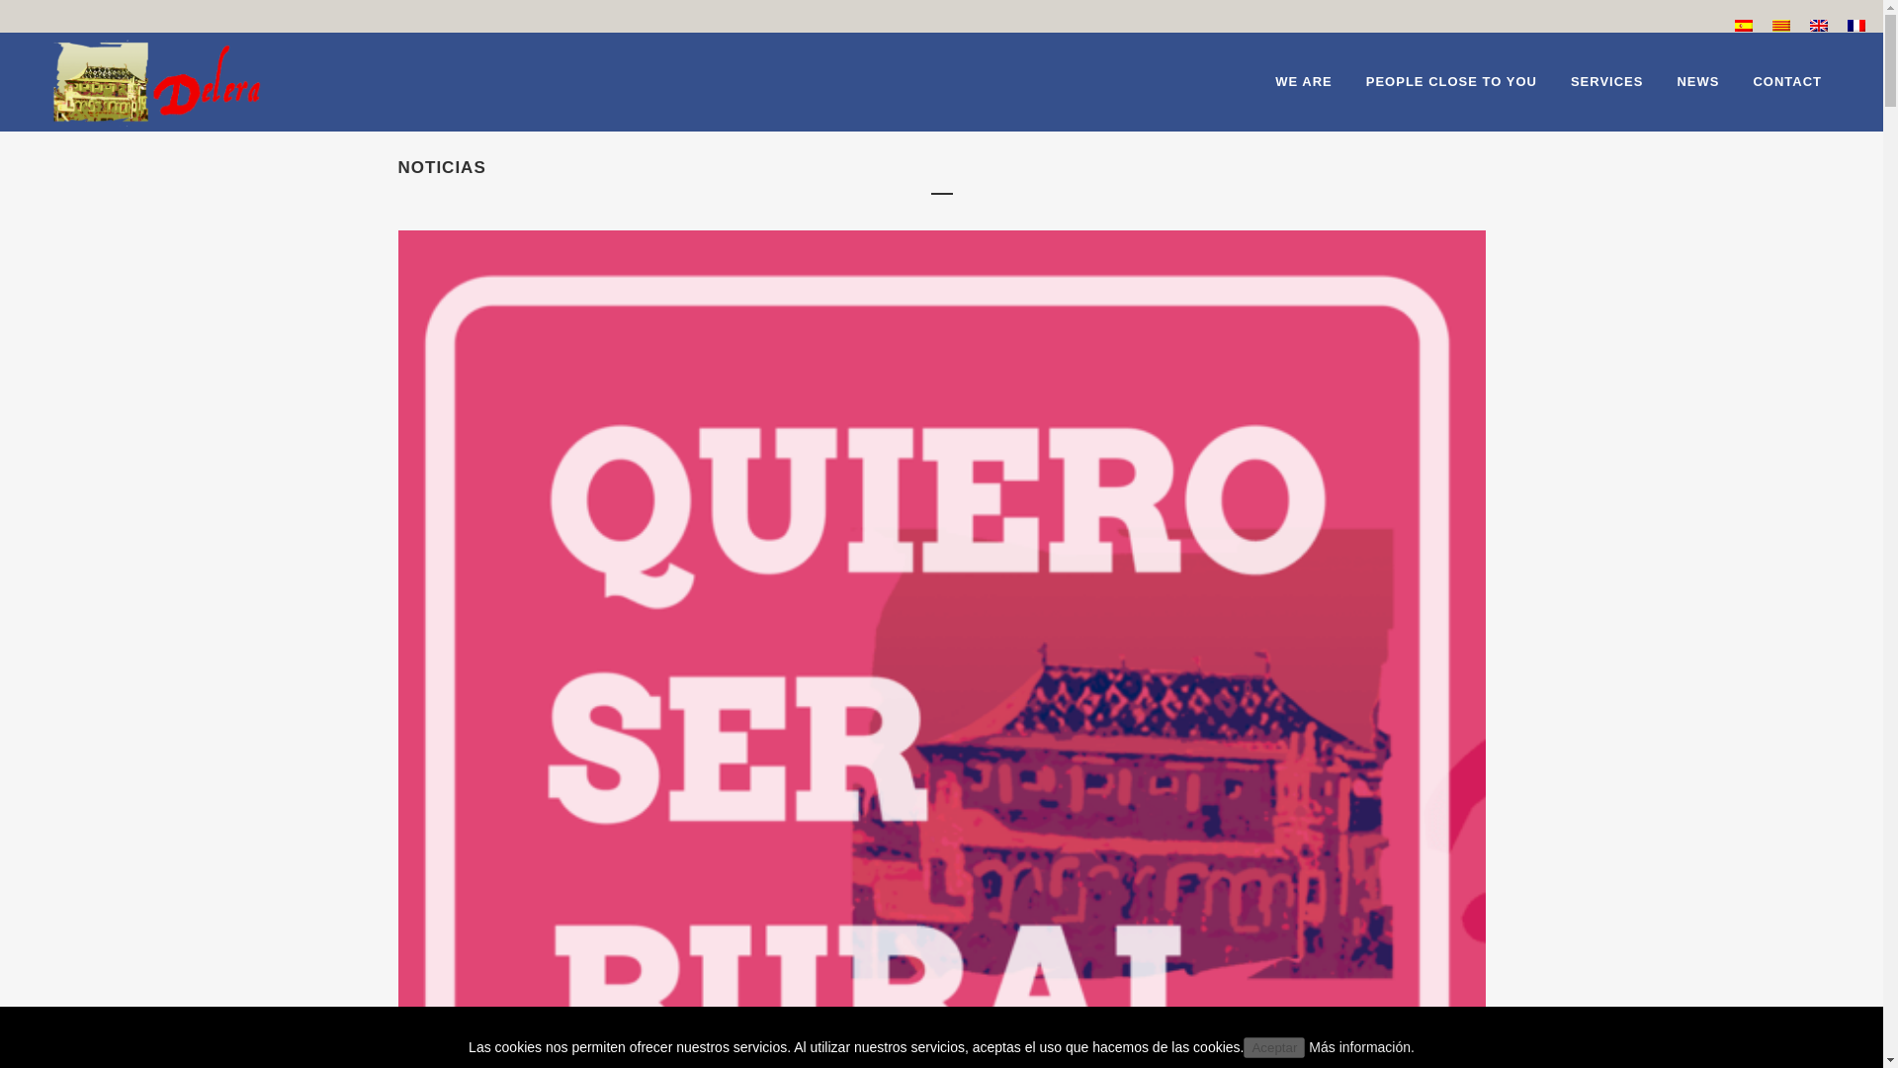 The image size is (1898, 1068). I want to click on NEWS, so click(1697, 81).